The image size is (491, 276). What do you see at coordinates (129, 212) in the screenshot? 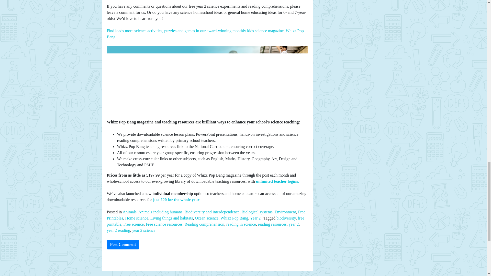
I see `Animals` at bounding box center [129, 212].